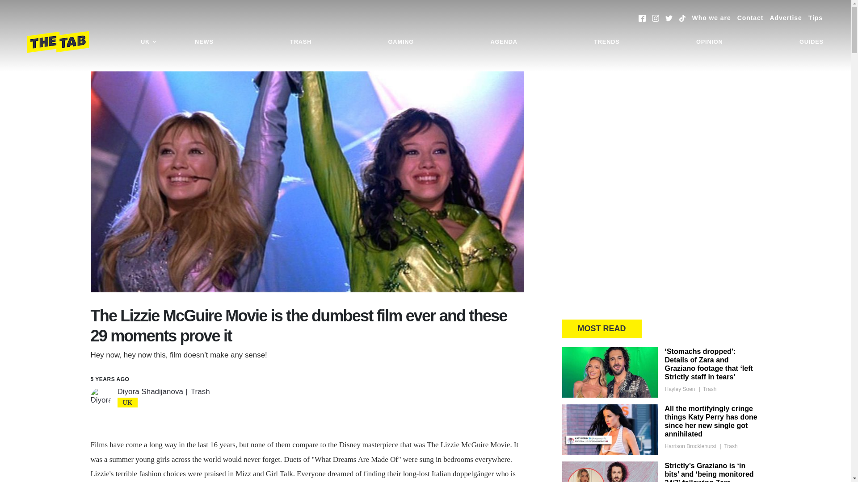  Describe the element at coordinates (815, 18) in the screenshot. I see `Tips` at that location.